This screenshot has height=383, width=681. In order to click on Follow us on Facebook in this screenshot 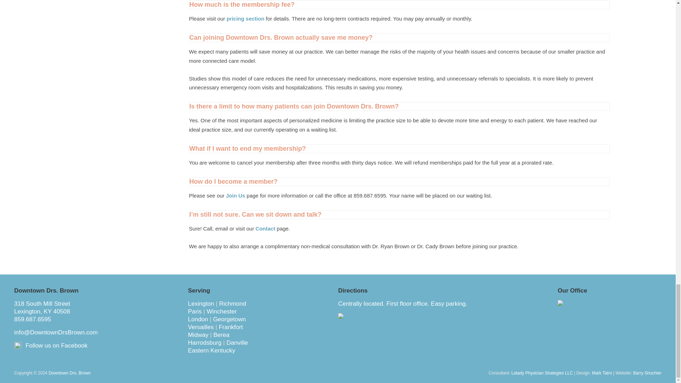, I will do `click(57, 345)`.